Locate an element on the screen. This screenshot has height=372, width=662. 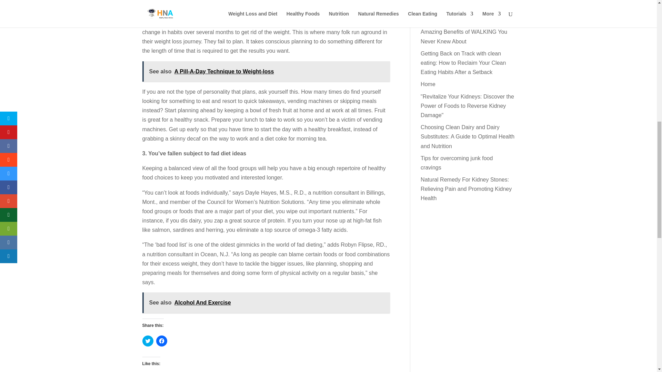
Click to share on Facebook is located at coordinates (161, 341).